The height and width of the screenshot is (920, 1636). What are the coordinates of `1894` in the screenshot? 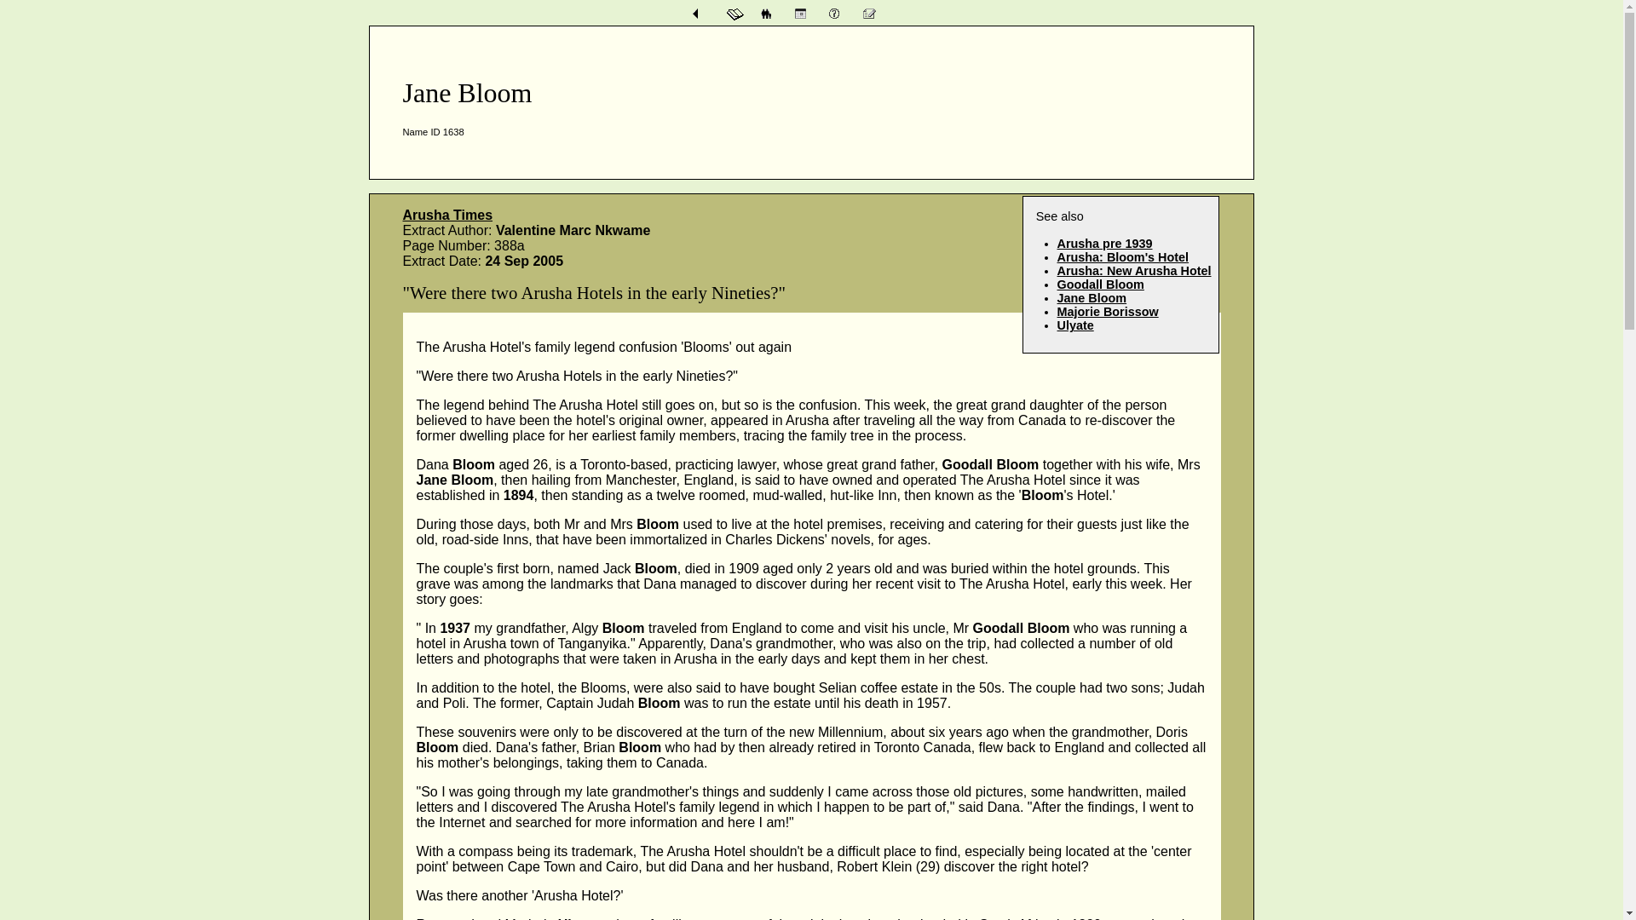 It's located at (1123, 256).